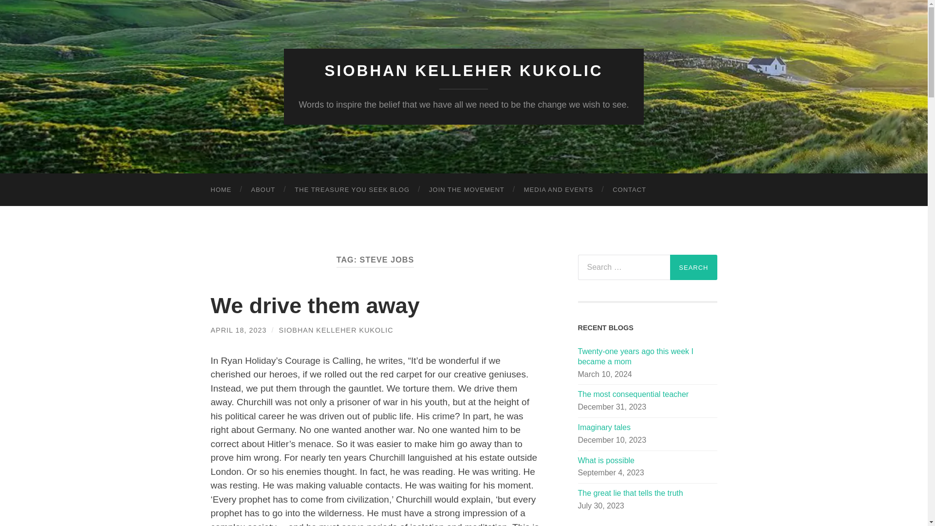  Describe the element at coordinates (693, 267) in the screenshot. I see `Search` at that location.